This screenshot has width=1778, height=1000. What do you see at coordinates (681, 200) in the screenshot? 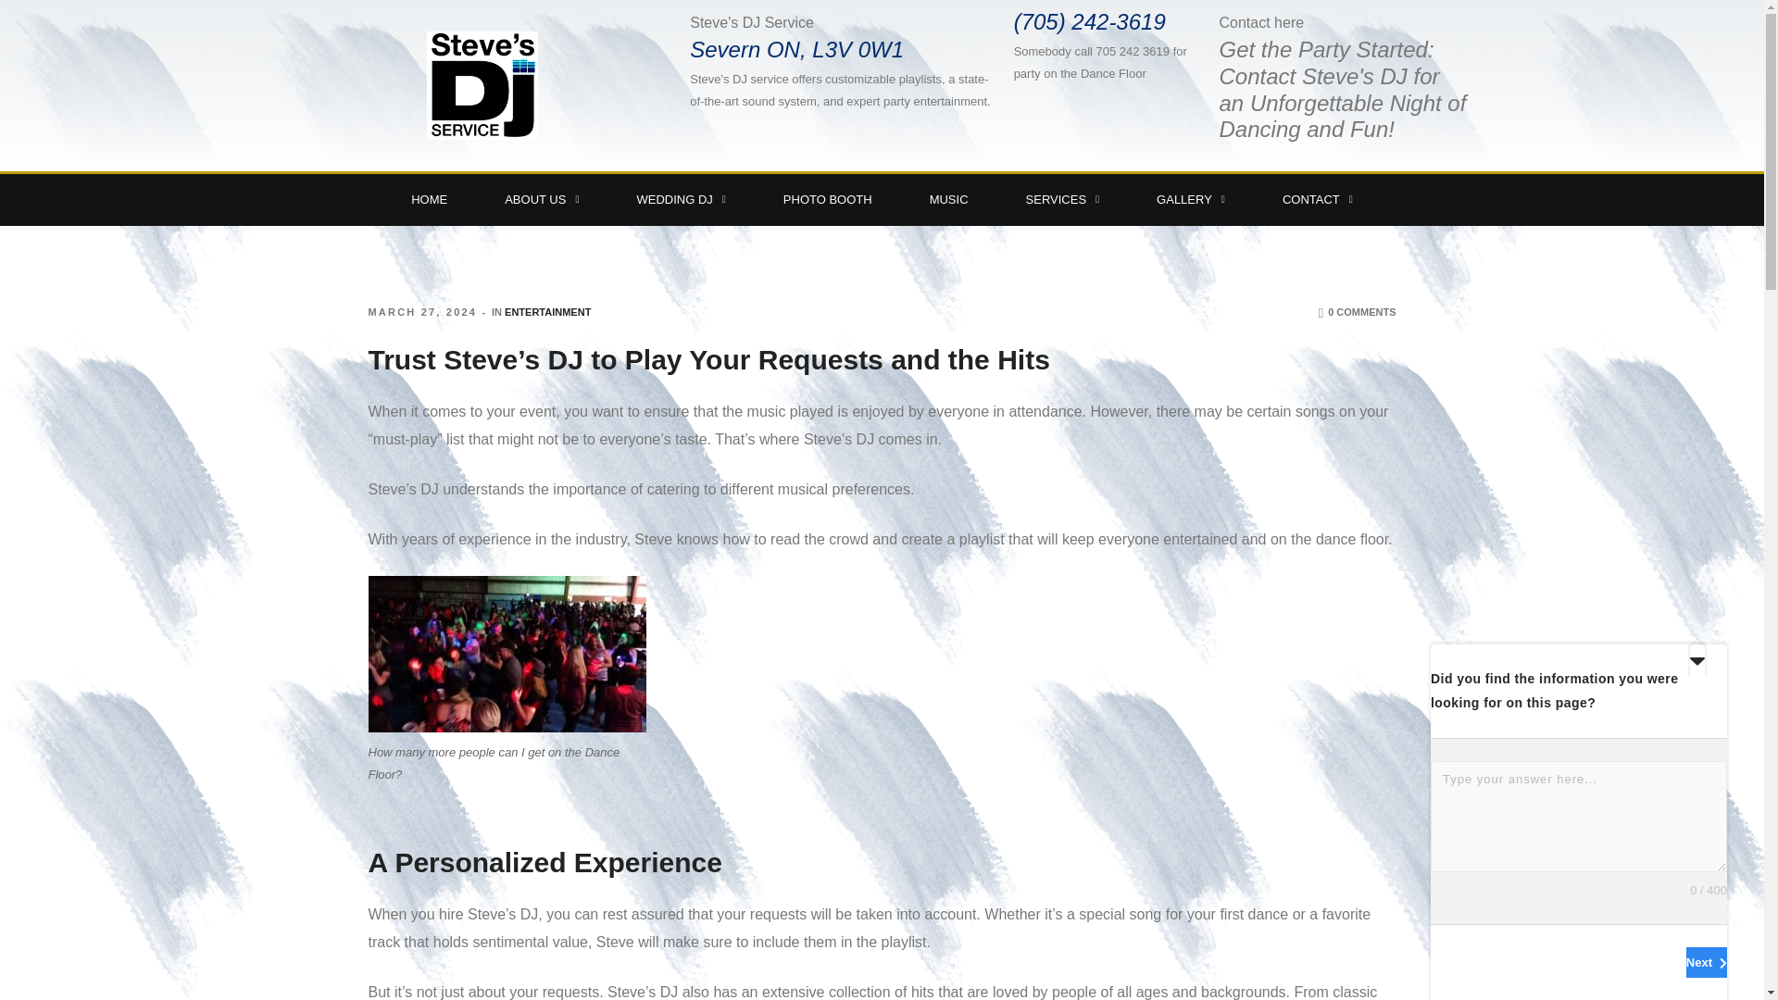
I see `WEDDING DJ` at bounding box center [681, 200].